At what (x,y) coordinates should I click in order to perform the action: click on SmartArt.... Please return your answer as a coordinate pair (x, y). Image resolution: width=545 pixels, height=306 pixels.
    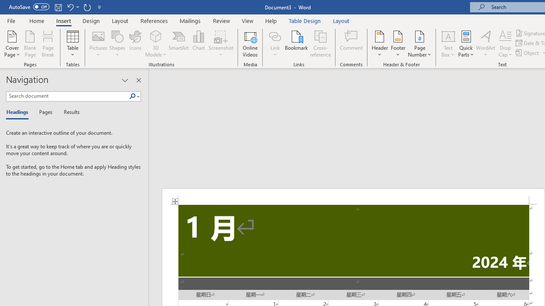
    Looking at the image, I should click on (179, 43).